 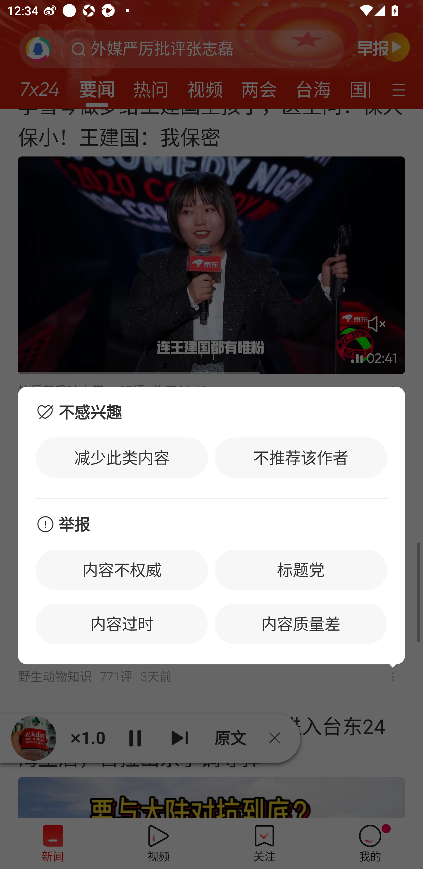 What do you see at coordinates (211, 582) in the screenshot?
I see `举报 内容不权威 标题党 内容过时 内容质量差` at bounding box center [211, 582].